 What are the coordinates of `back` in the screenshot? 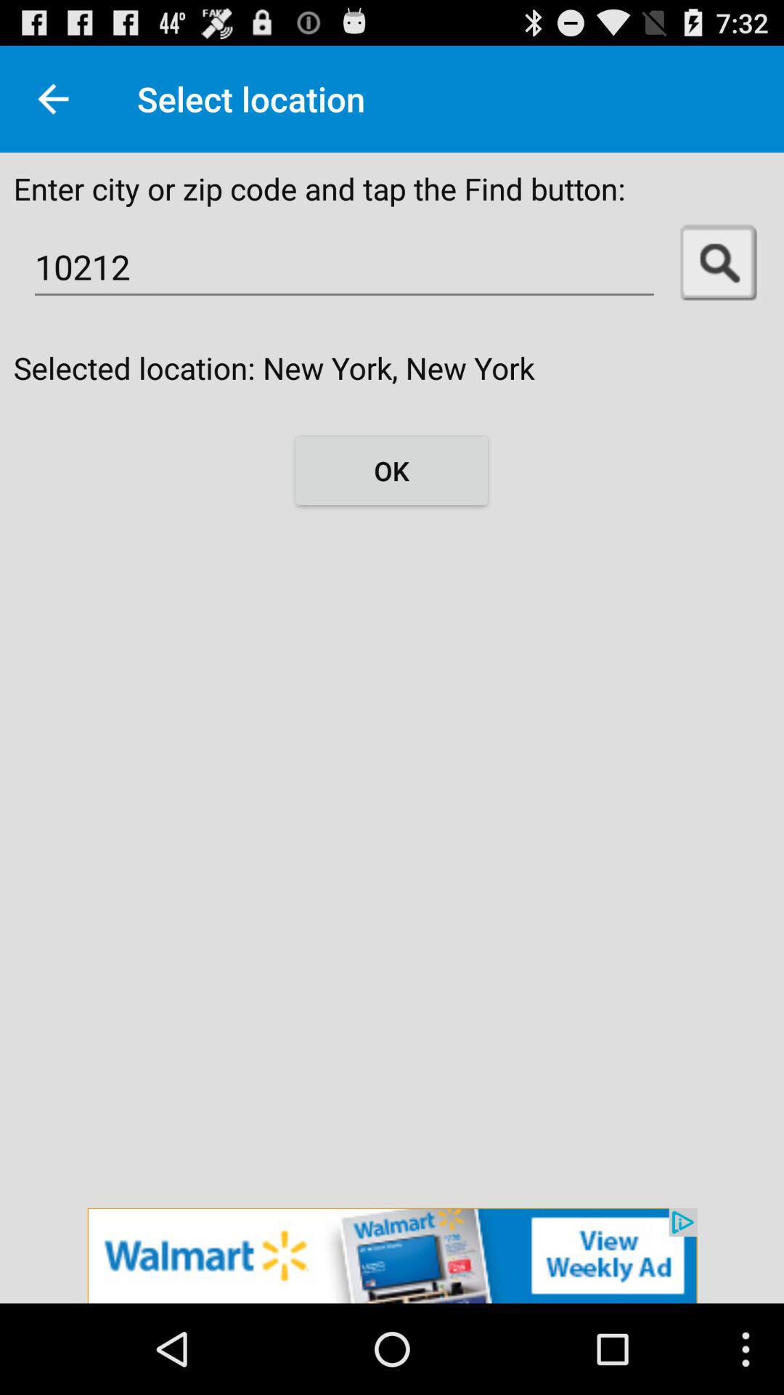 It's located at (54, 99).